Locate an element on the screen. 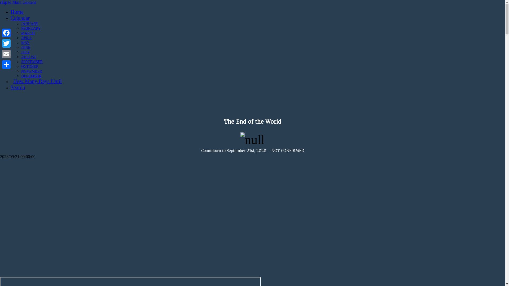 This screenshot has width=509, height=286. MAY is located at coordinates (25, 42).